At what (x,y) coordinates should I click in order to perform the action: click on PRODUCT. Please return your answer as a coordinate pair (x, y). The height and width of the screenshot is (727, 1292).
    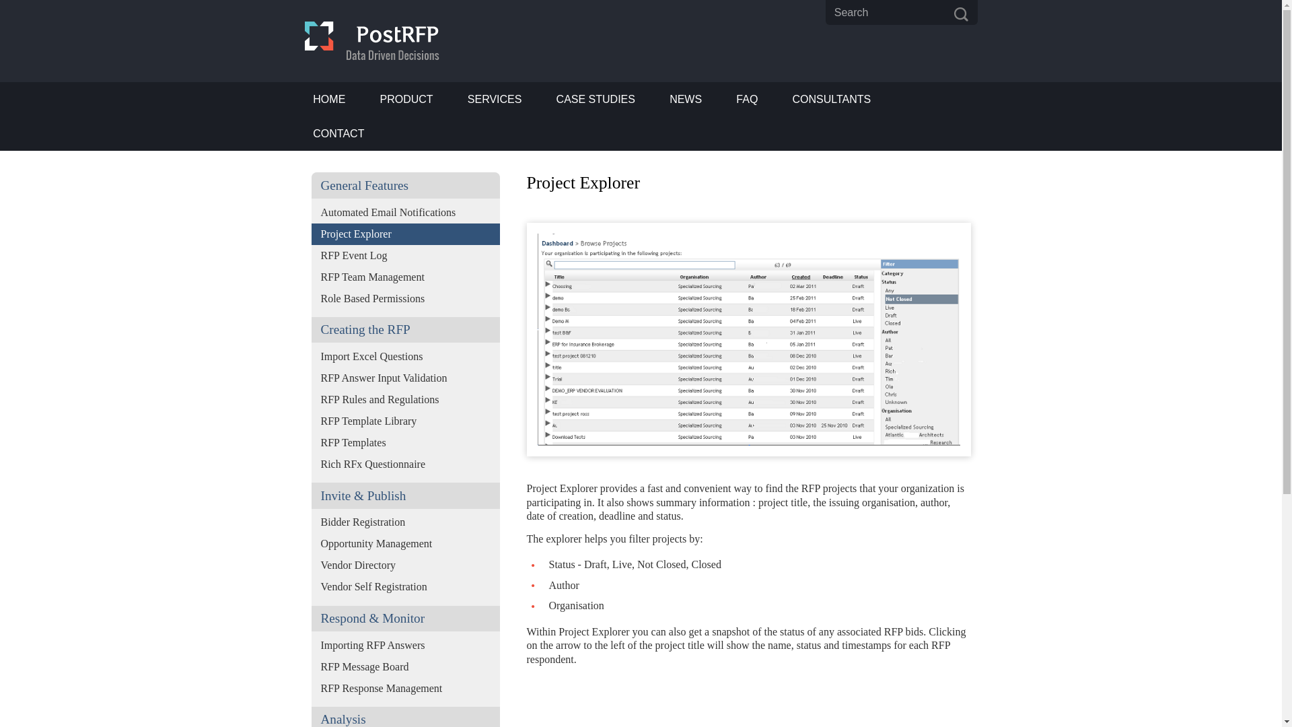
    Looking at the image, I should click on (406, 99).